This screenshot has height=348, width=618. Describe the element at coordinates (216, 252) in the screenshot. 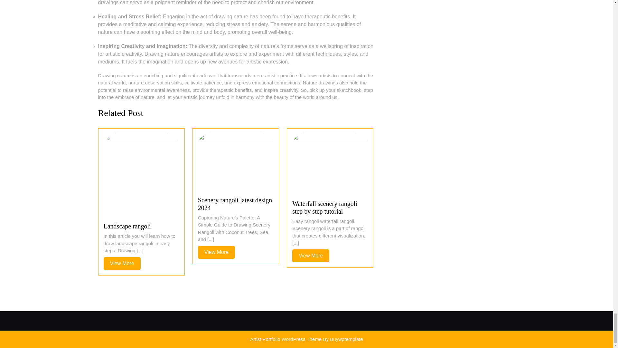

I see `Artist Portfolio WordPress Theme` at that location.